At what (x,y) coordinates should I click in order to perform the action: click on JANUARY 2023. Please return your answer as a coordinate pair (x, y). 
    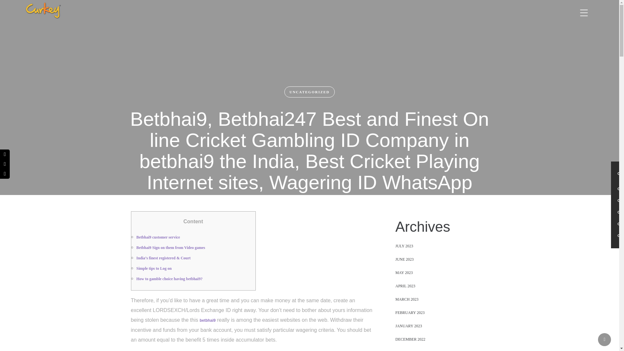
    Looking at the image, I should click on (408, 326).